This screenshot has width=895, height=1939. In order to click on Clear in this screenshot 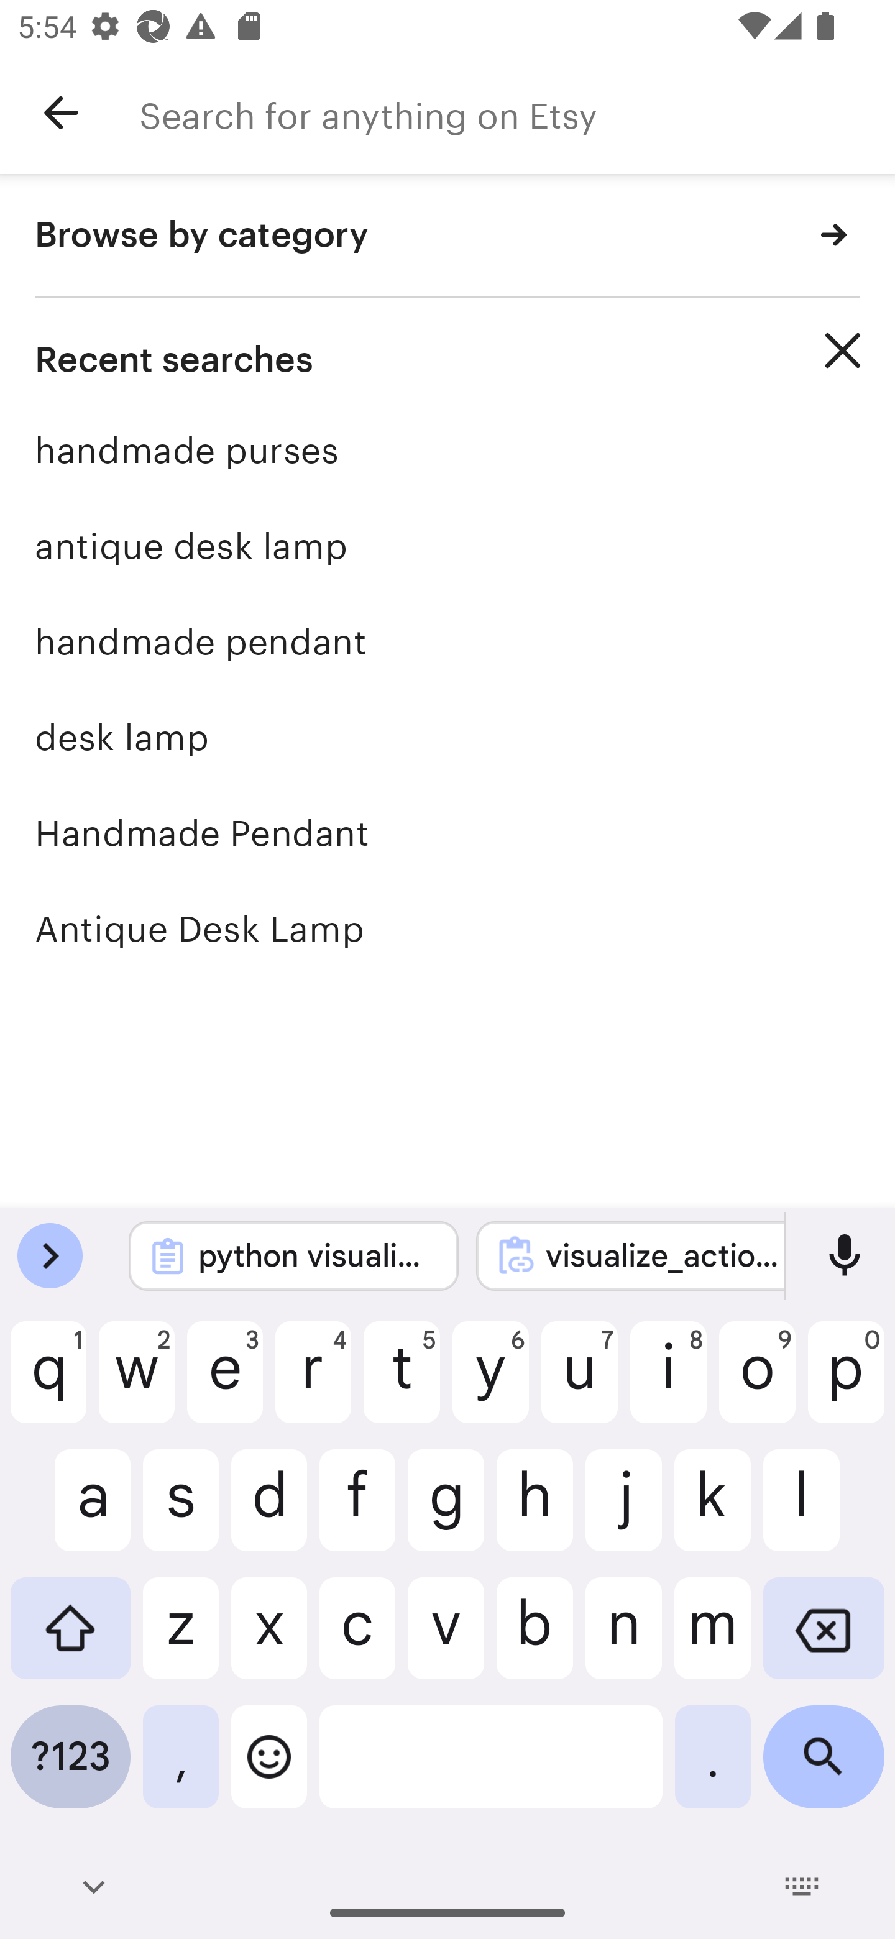, I will do `click(843, 351)`.